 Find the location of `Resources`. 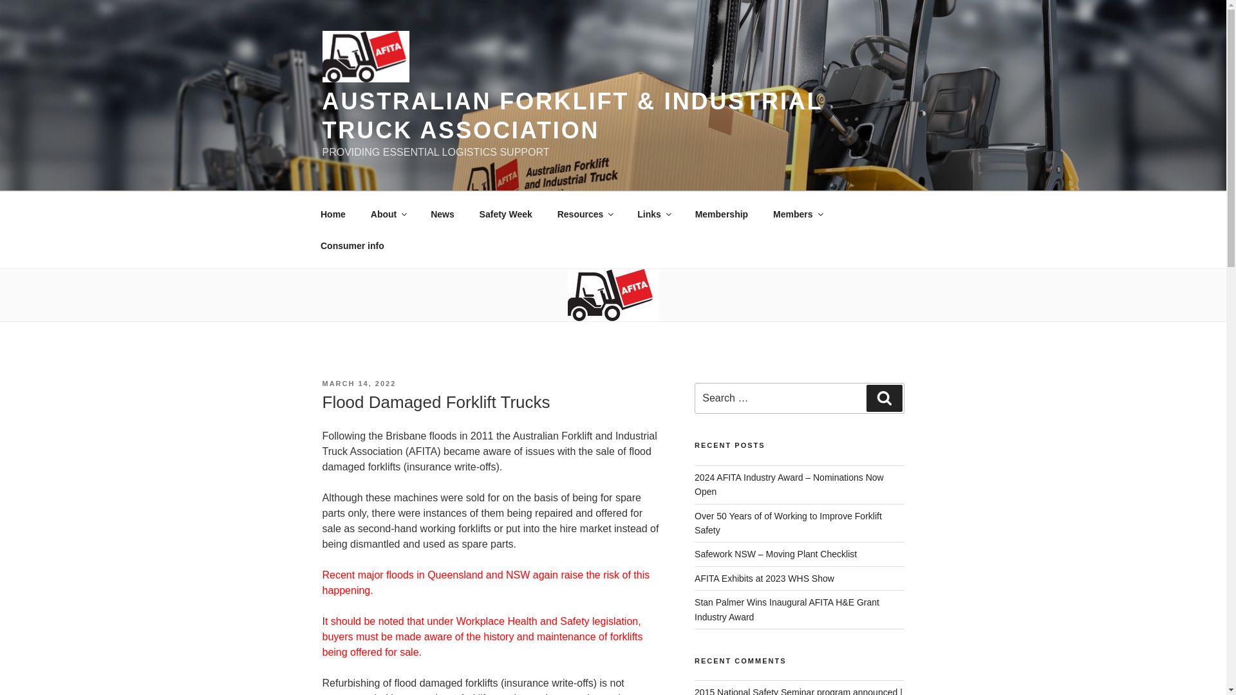

Resources is located at coordinates (585, 214).